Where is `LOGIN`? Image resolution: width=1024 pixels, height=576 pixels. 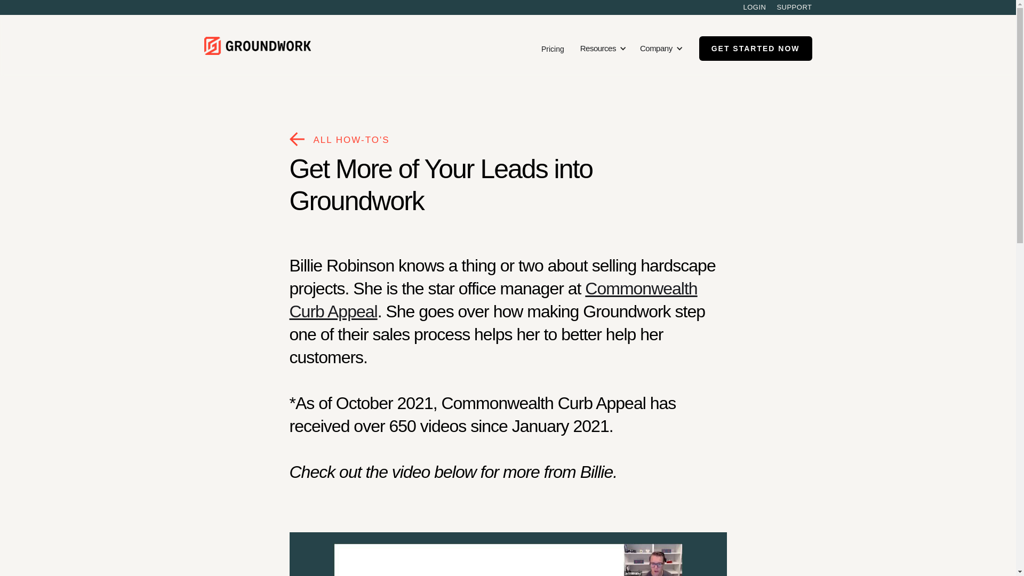
LOGIN is located at coordinates (754, 7).